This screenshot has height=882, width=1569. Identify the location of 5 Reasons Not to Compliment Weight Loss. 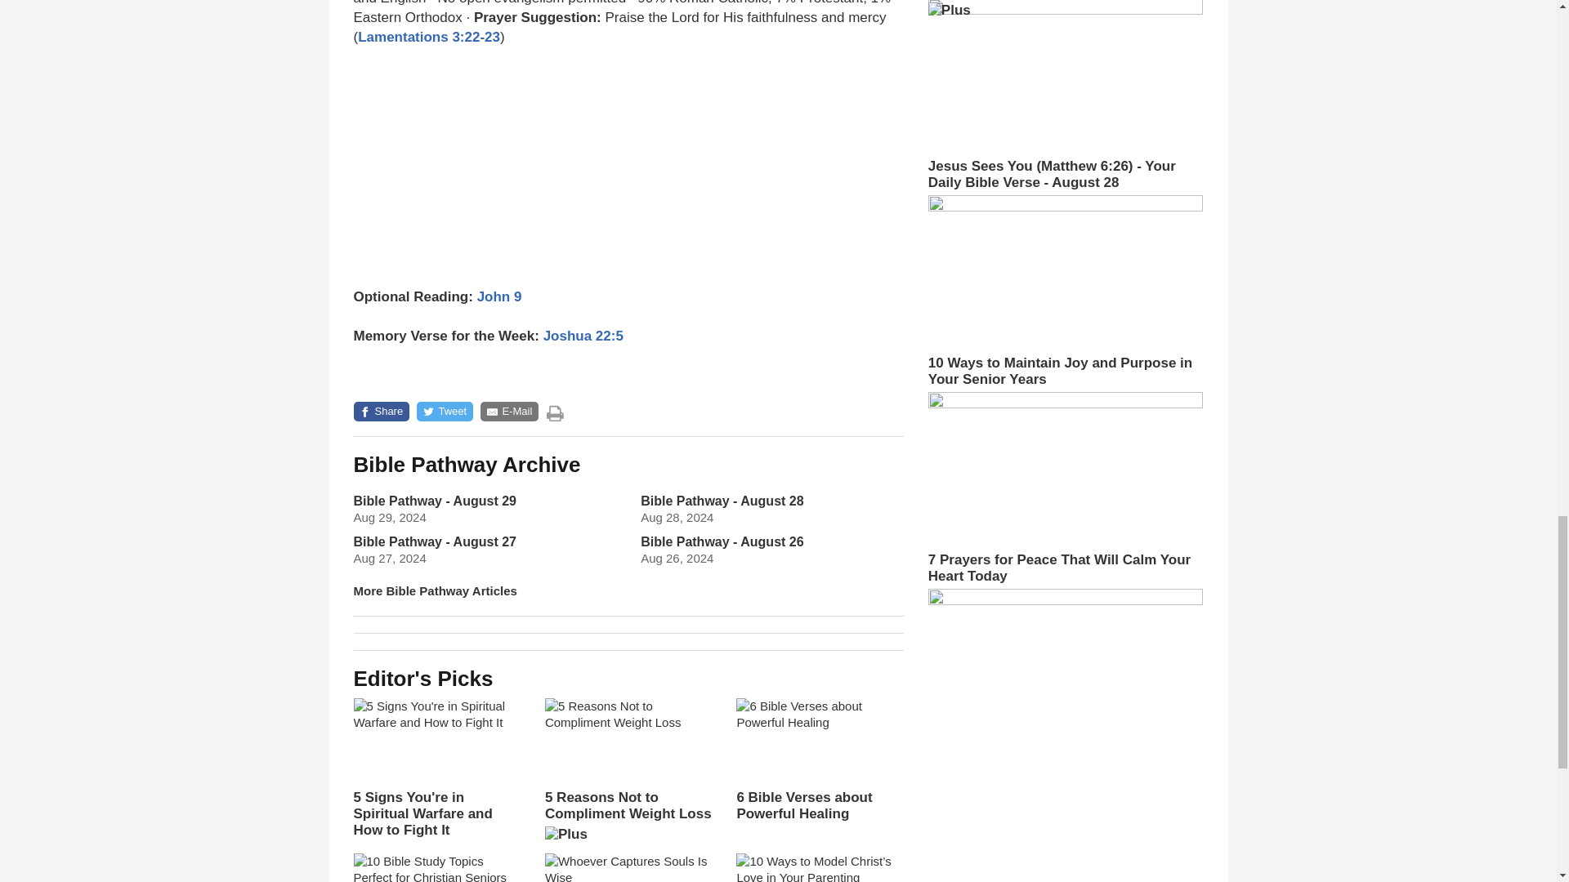
(628, 776).